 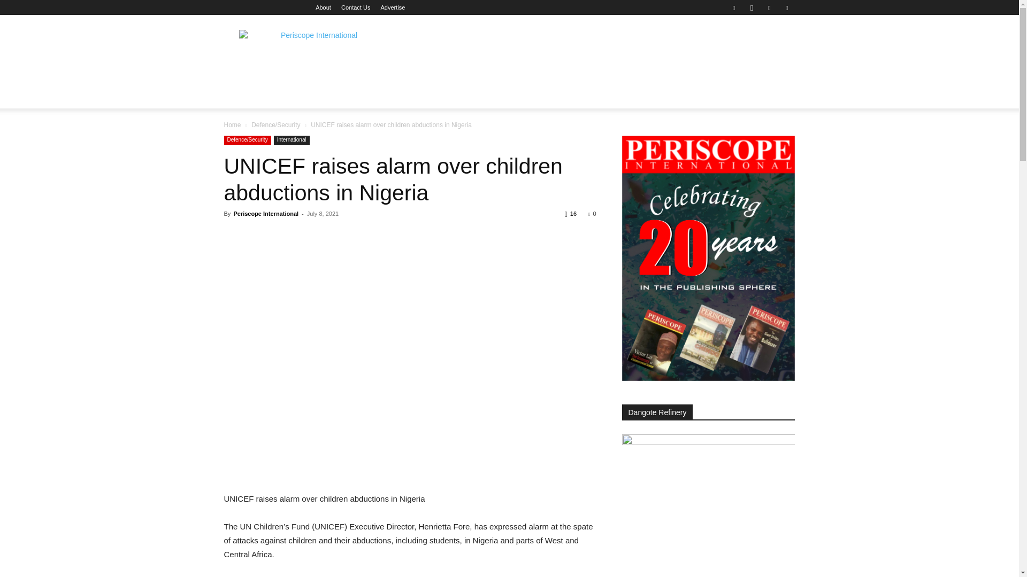 I want to click on Instagram, so click(x=752, y=7).